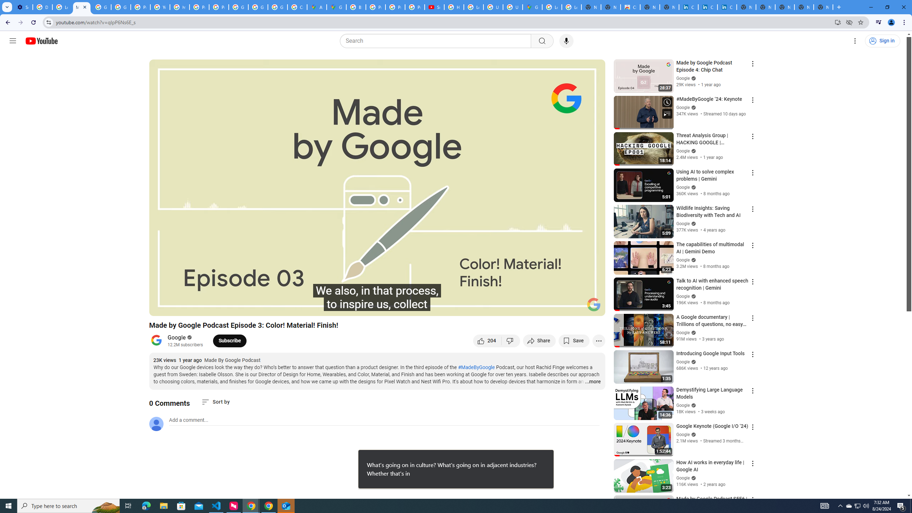  I want to click on like this video along with 204 other people, so click(487, 341).